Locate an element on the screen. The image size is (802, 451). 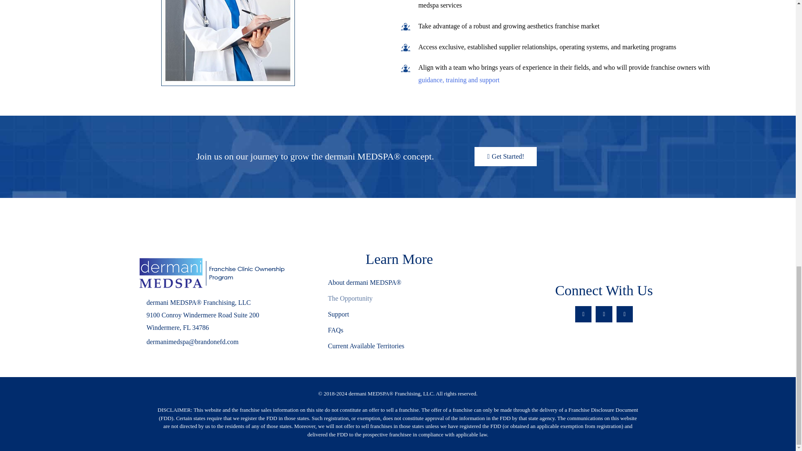
The Opportunity is located at coordinates (399, 298).